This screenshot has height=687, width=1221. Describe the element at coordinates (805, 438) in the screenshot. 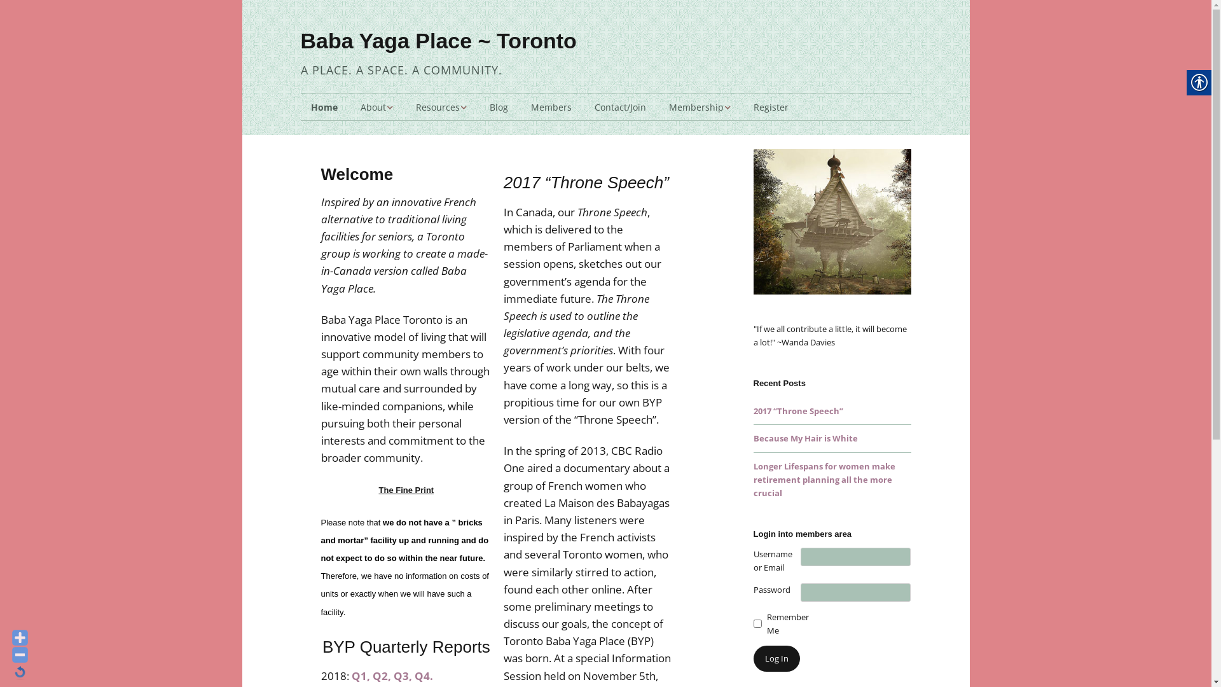

I see `Because My Hair is White` at that location.